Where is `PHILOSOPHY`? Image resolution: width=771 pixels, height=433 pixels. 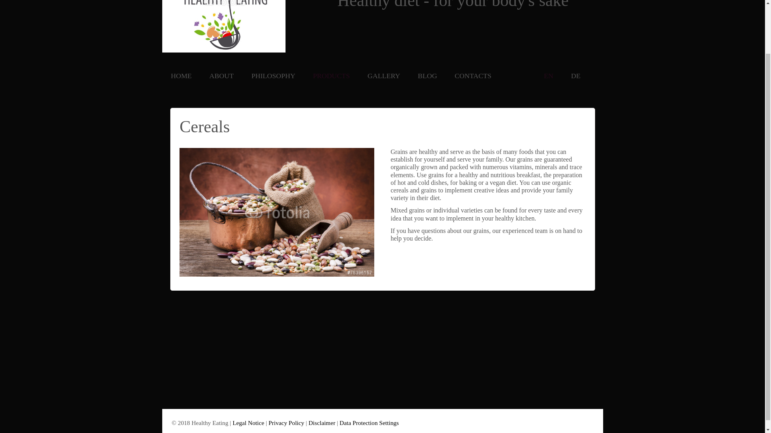
PHILOSOPHY is located at coordinates (273, 76).